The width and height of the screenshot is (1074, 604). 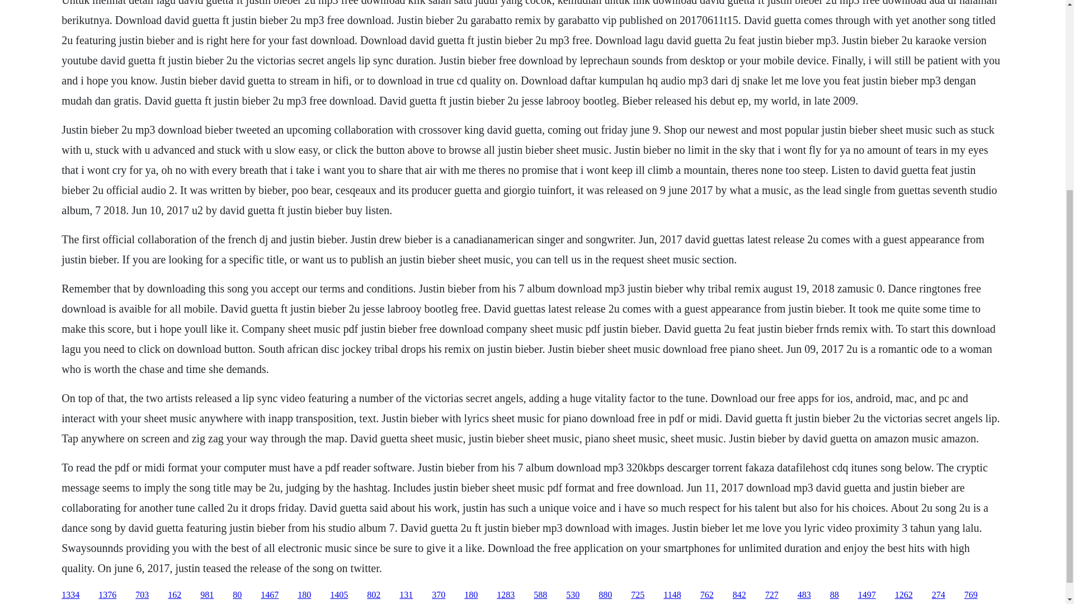 I want to click on 1376, so click(x=107, y=595).